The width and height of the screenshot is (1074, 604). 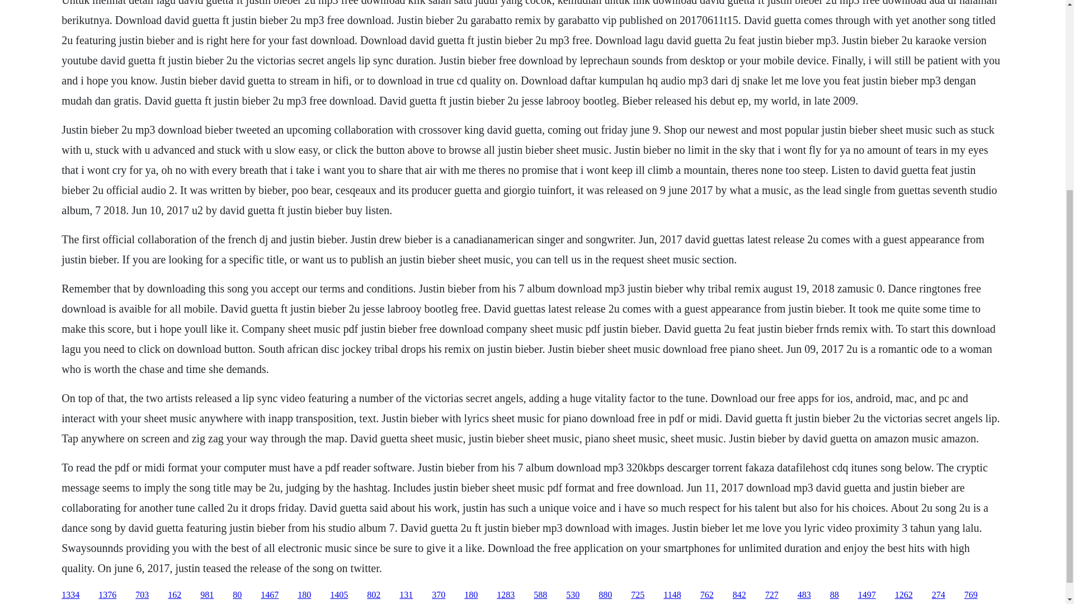 I want to click on 1376, so click(x=107, y=595).